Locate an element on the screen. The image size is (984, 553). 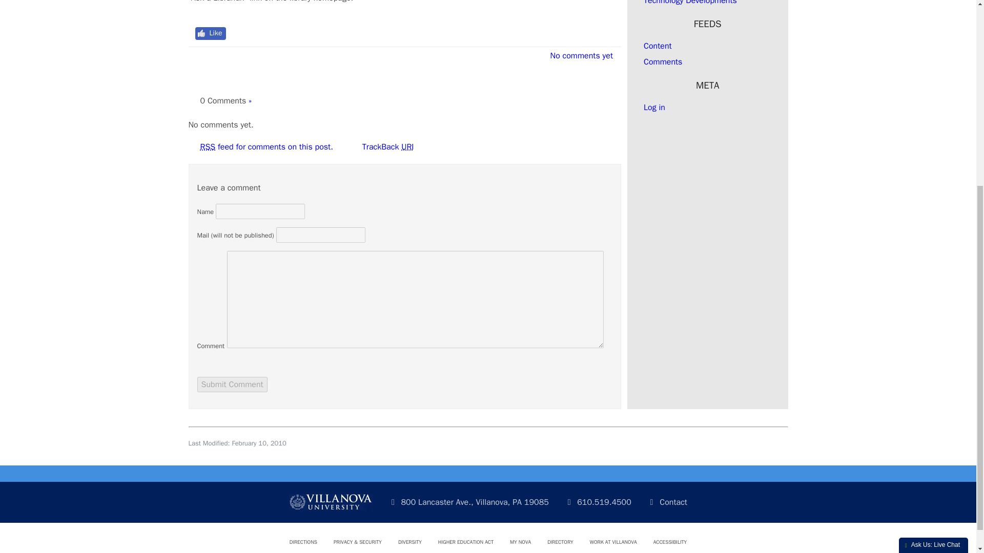
Content is located at coordinates (658, 46).